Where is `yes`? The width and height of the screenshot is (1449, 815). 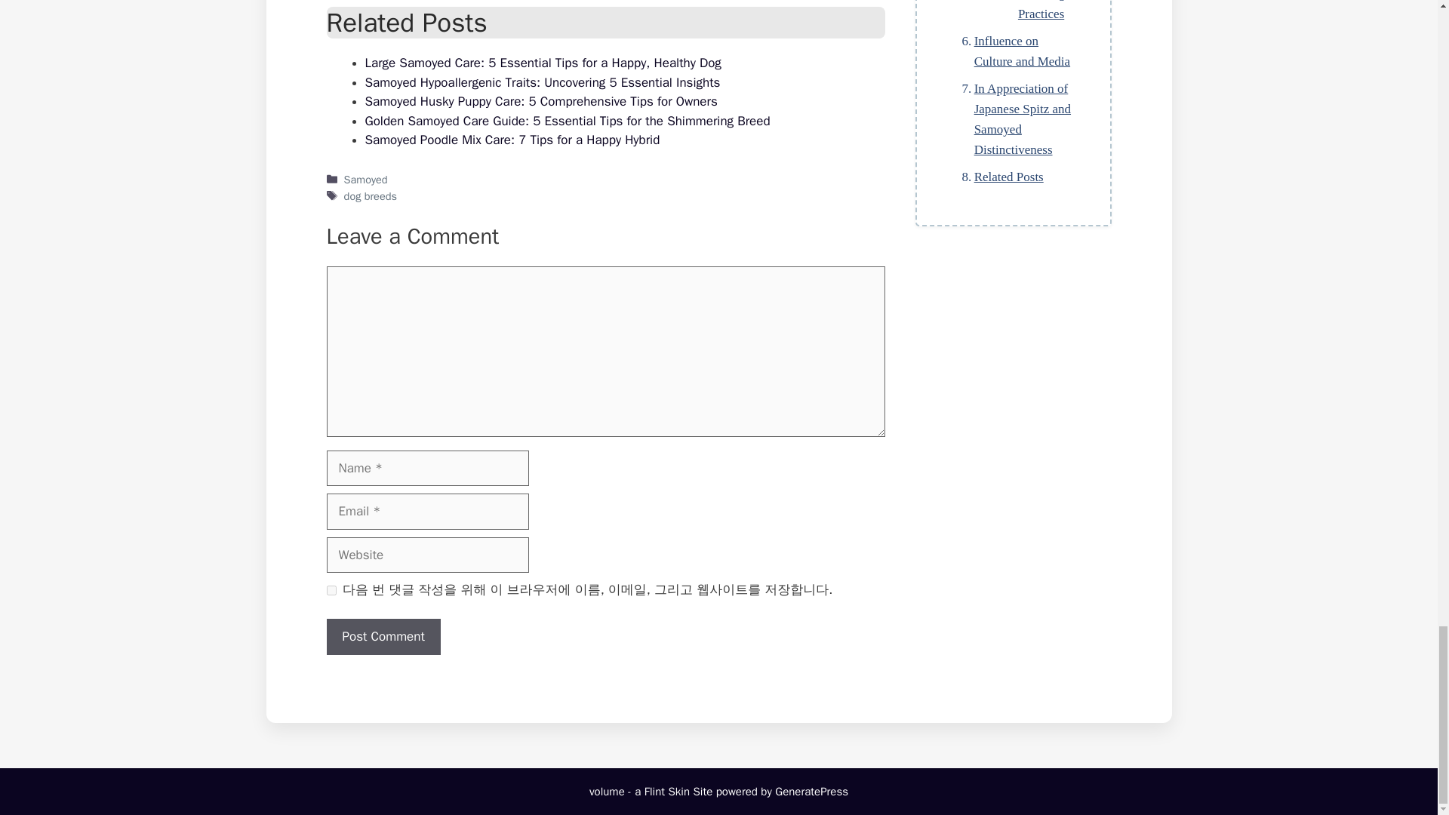 yes is located at coordinates (331, 590).